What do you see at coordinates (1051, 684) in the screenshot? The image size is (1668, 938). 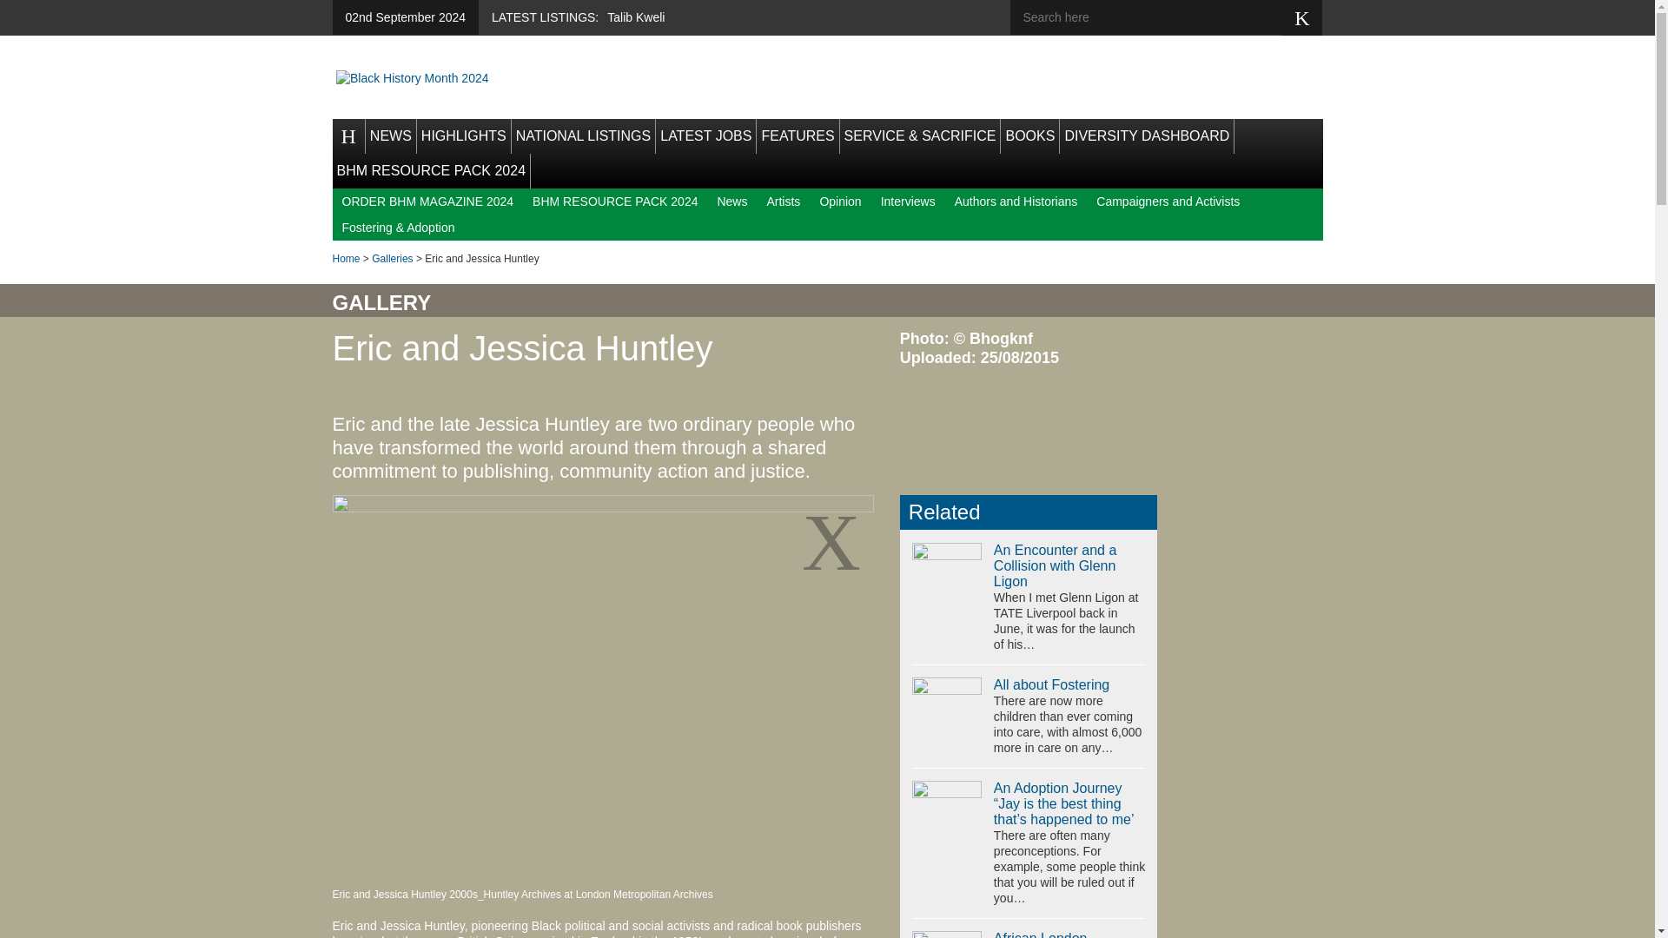 I see `All about Fostering` at bounding box center [1051, 684].